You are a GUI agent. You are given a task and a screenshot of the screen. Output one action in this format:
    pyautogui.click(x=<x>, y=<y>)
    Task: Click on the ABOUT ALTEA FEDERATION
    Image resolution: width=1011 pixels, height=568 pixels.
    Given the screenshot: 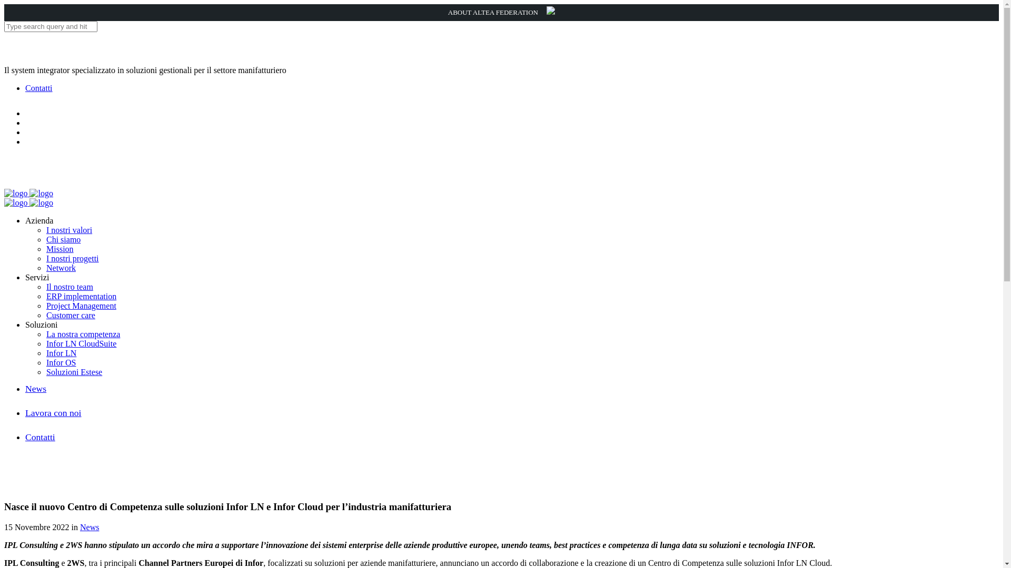 What is the action you would take?
    pyautogui.click(x=501, y=13)
    